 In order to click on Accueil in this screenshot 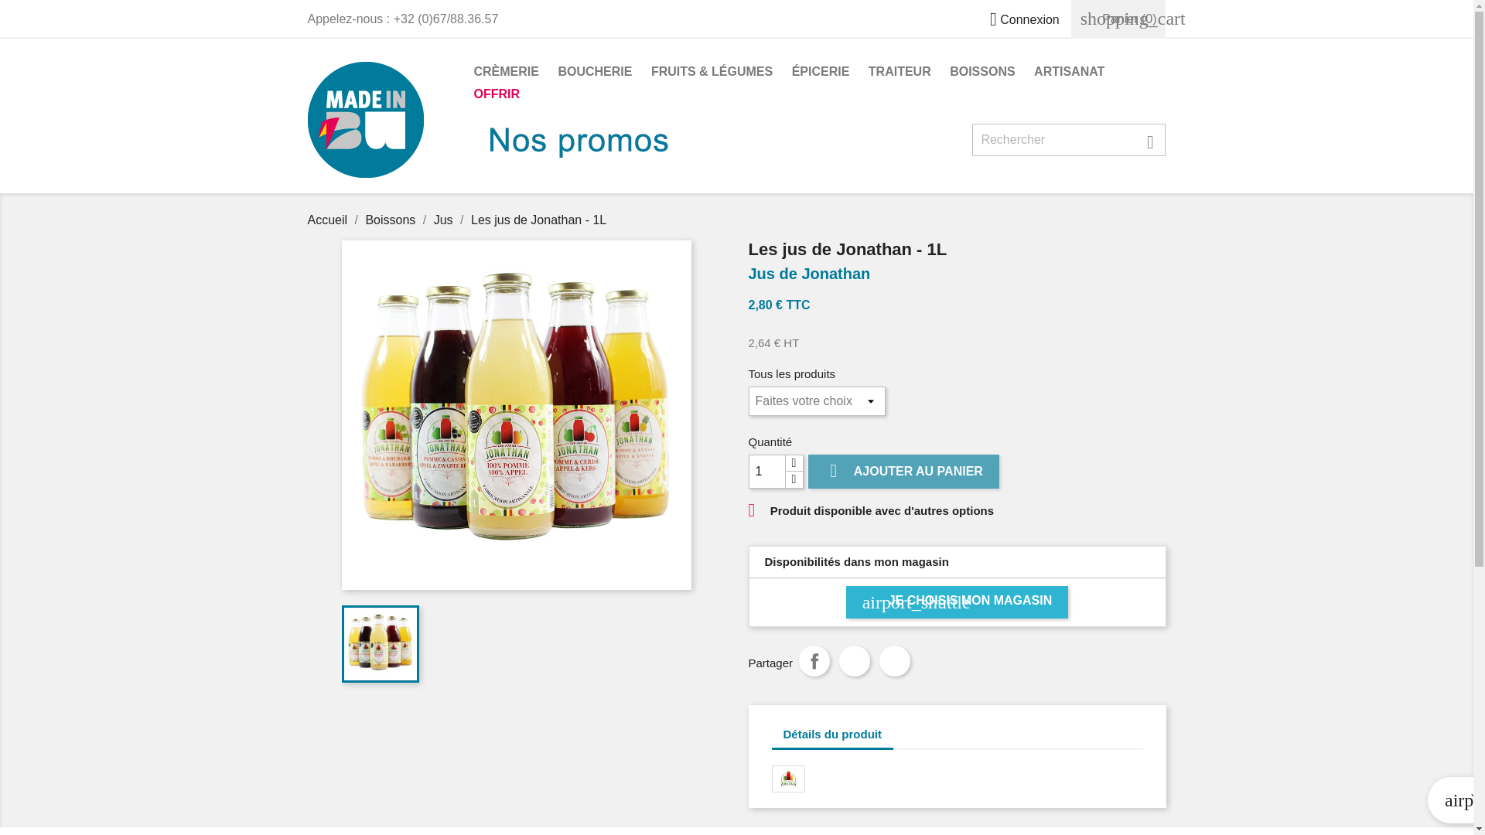, I will do `click(329, 220)`.